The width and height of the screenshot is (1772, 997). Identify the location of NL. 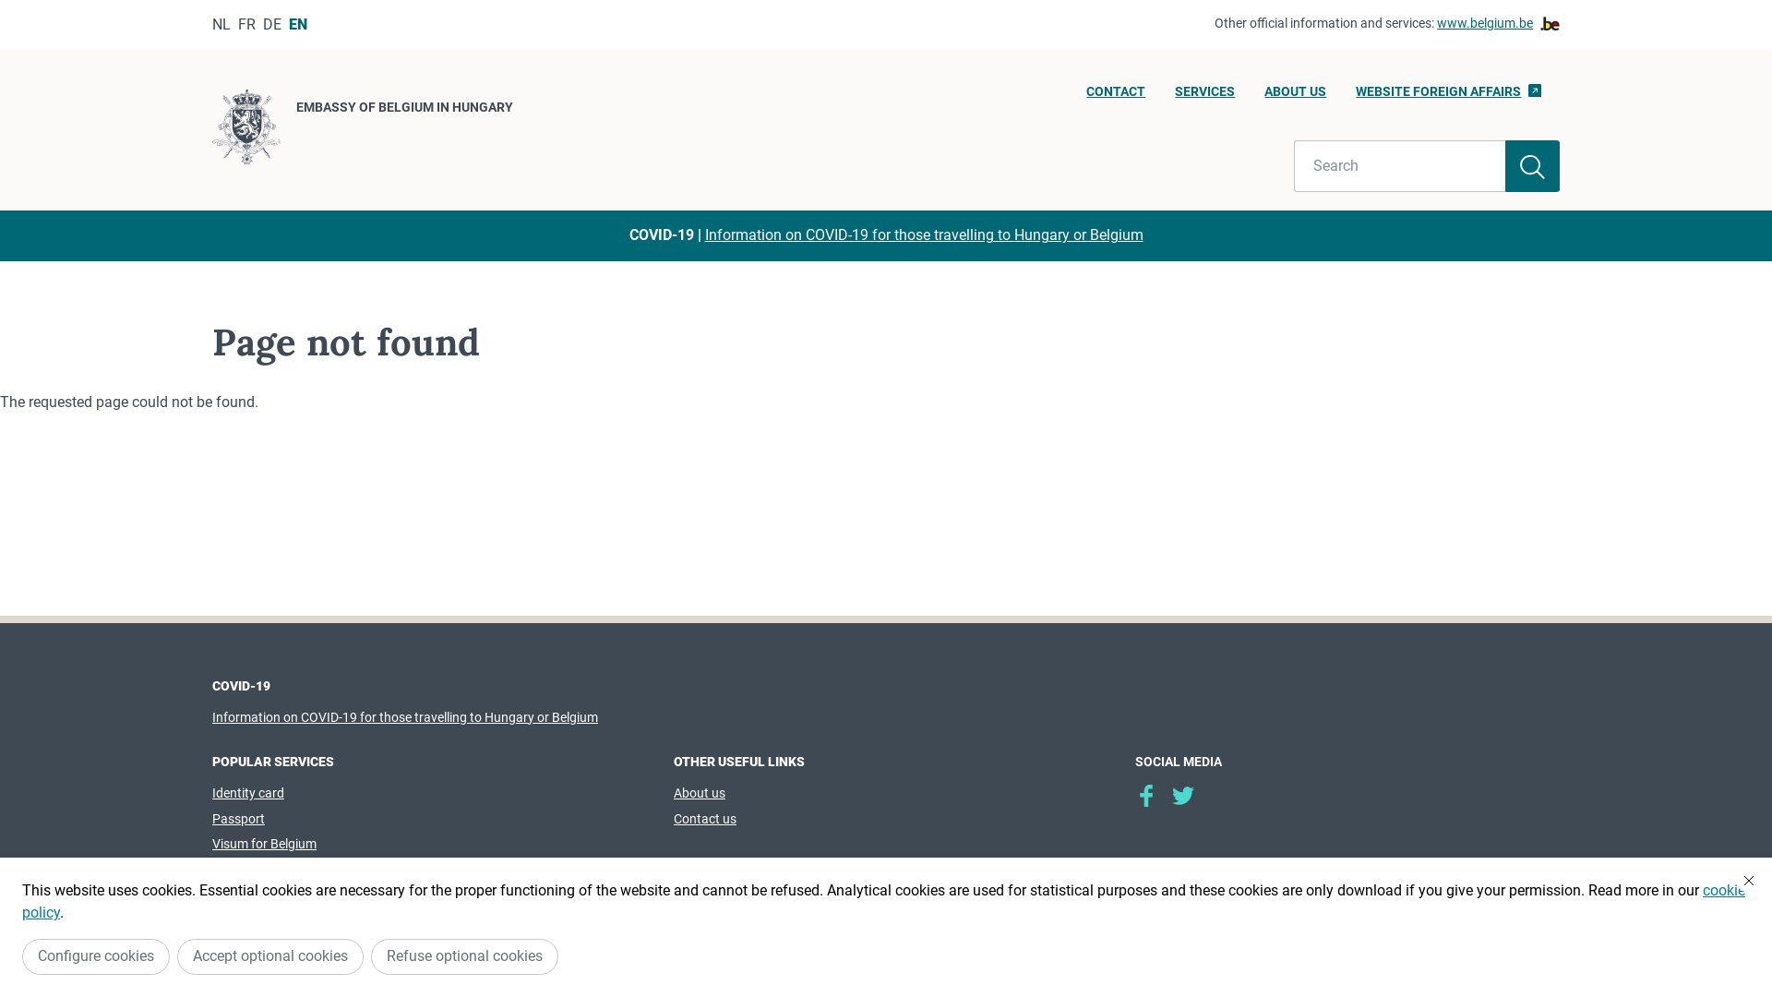
(221, 24).